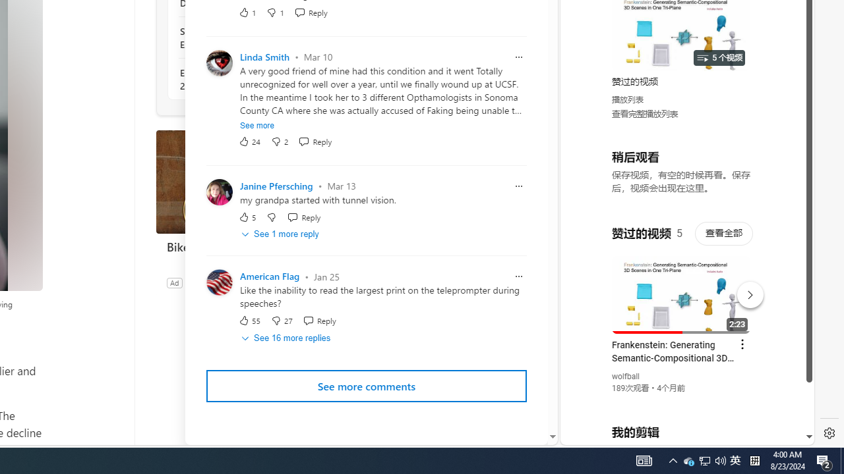  Describe the element at coordinates (367, 386) in the screenshot. I see `See more comments` at that location.